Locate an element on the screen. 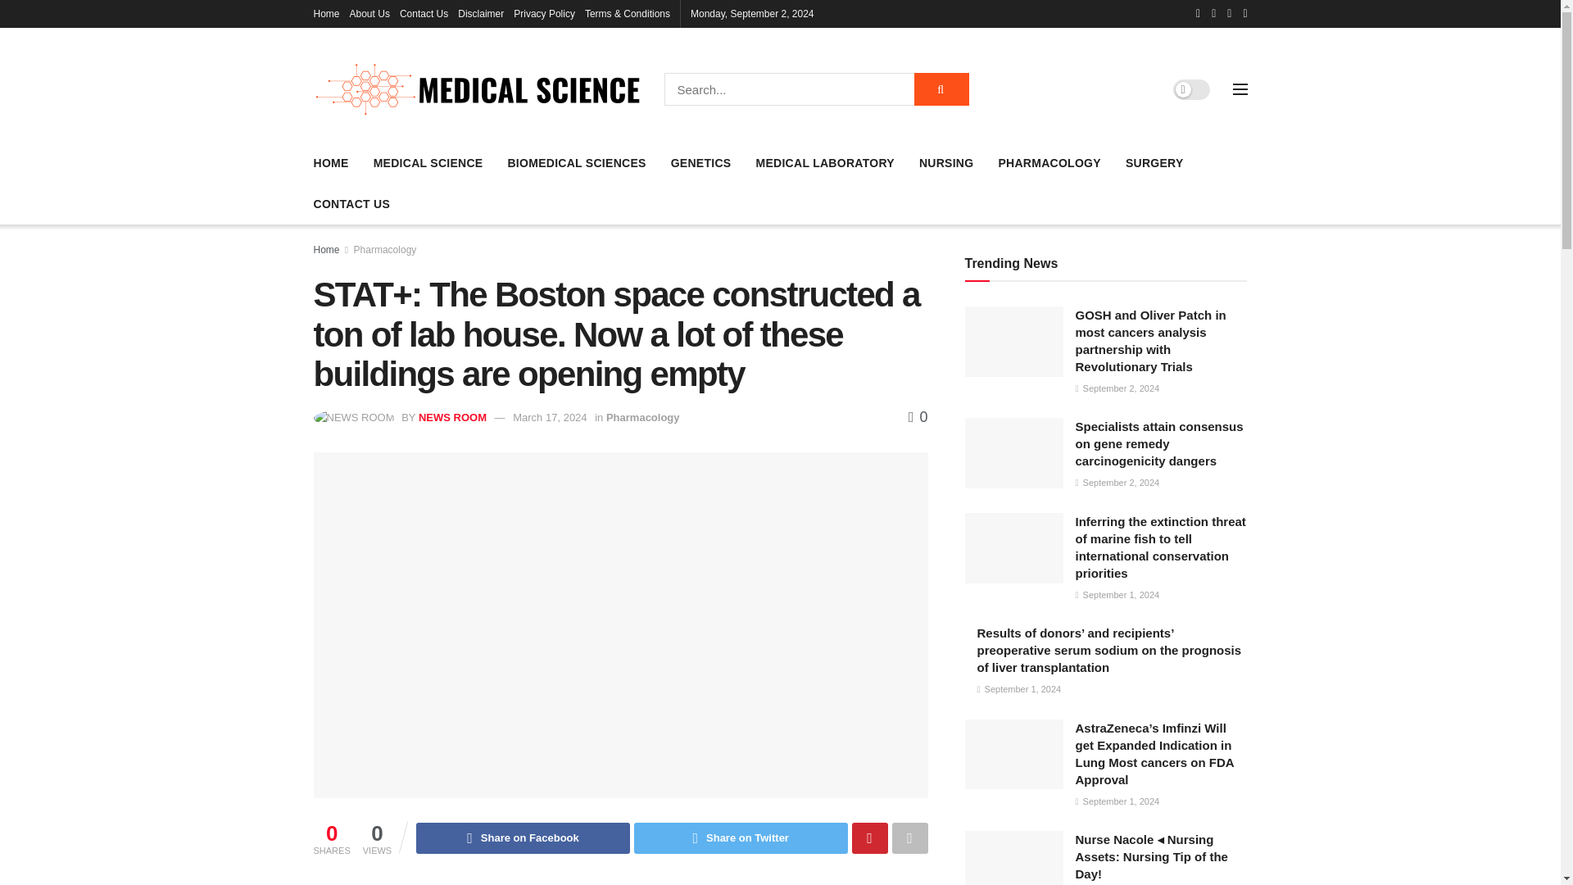  MEDICAL LABORATORY is located at coordinates (824, 162).